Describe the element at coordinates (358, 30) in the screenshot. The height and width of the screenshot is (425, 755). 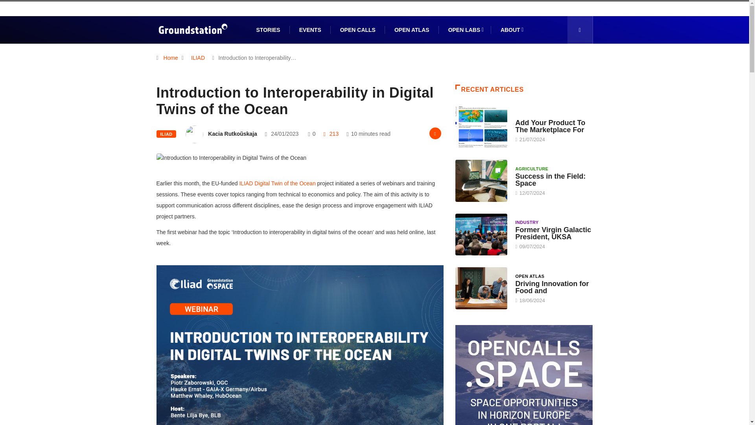
I see `OPEN CALLS` at that location.